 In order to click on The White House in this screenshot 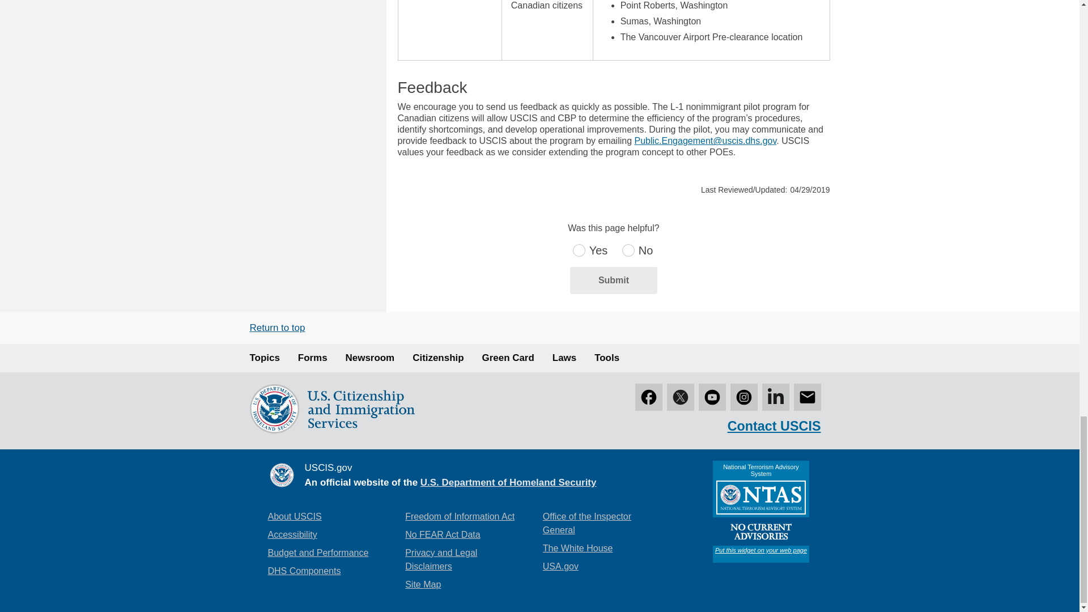, I will do `click(578, 548)`.